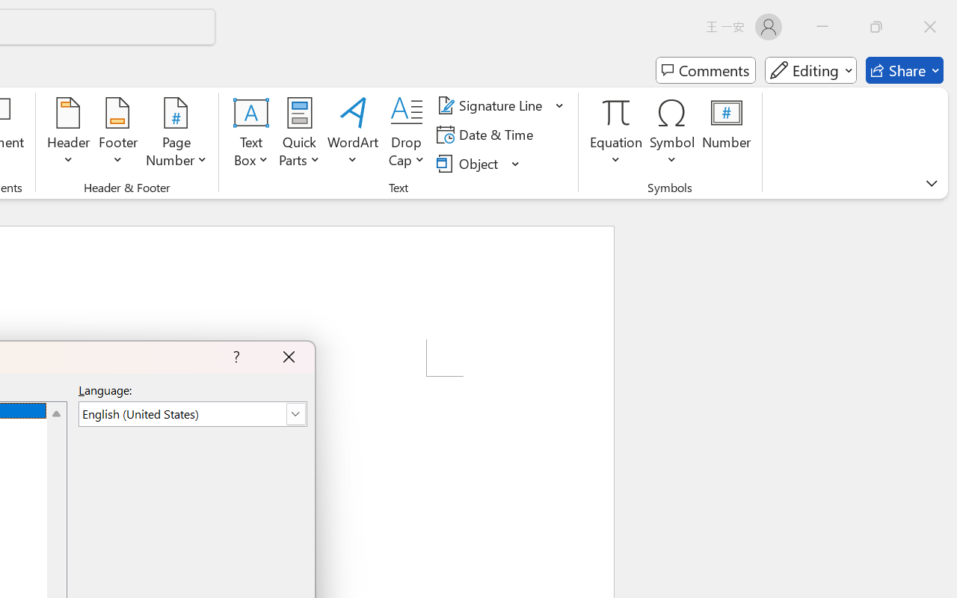 This screenshot has height=598, width=957. What do you see at coordinates (905, 70) in the screenshot?
I see `Share` at bounding box center [905, 70].